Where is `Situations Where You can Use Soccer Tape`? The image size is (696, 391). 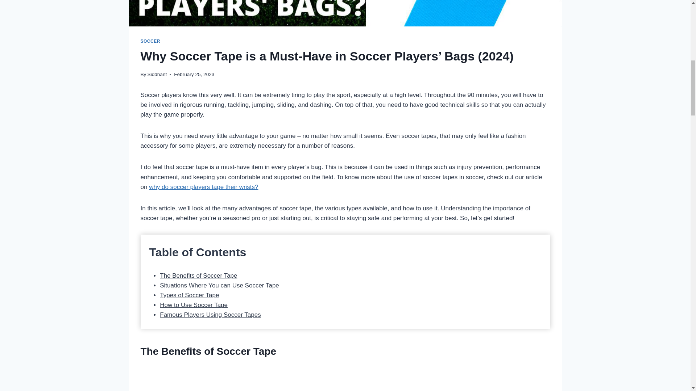
Situations Where You can Use Soccer Tape is located at coordinates (219, 285).